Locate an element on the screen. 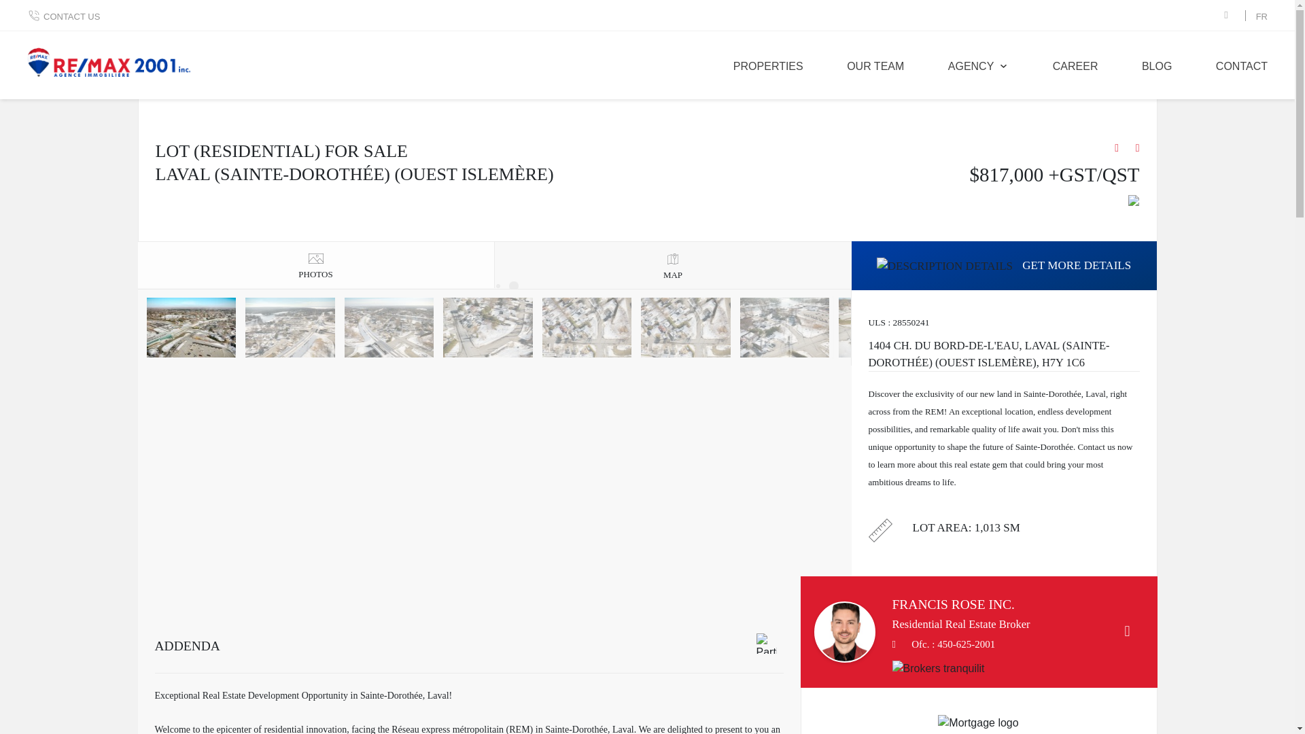 This screenshot has height=734, width=1305. CAREER is located at coordinates (1075, 65).